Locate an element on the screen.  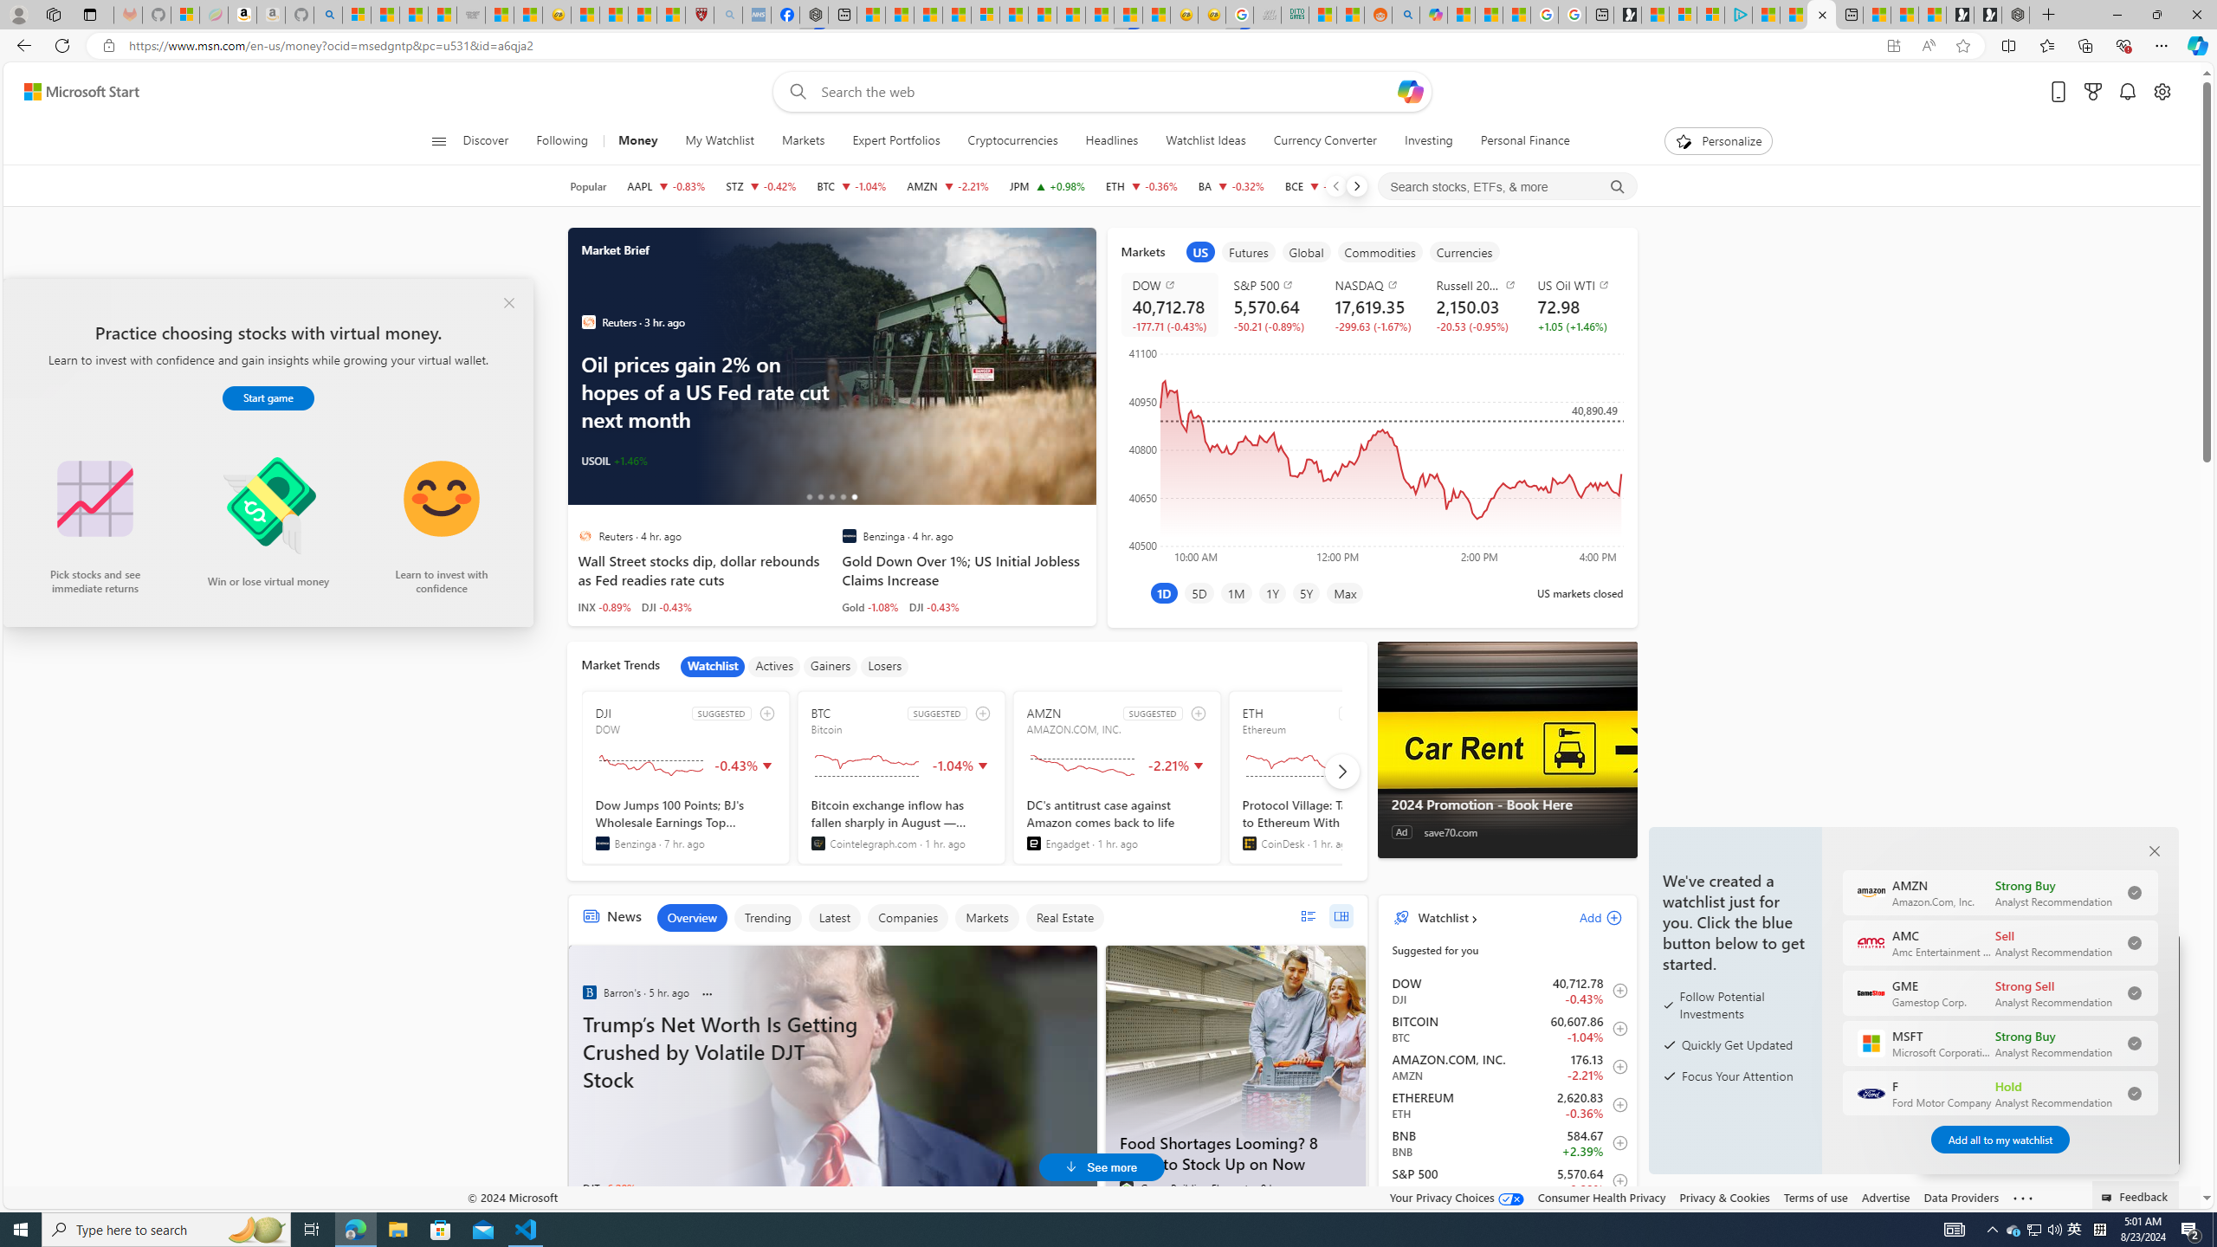
Utah sues federal government - Search is located at coordinates (1406, 15).